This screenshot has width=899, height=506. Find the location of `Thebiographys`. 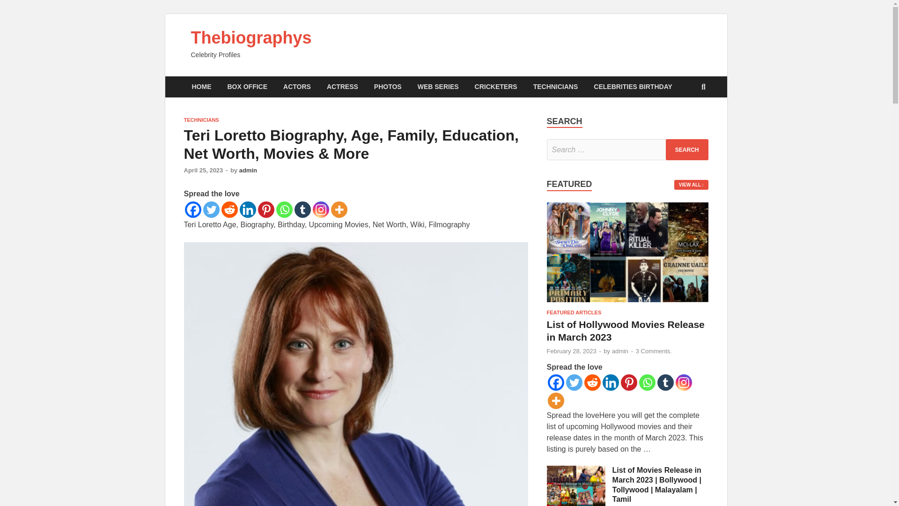

Thebiographys is located at coordinates (251, 37).